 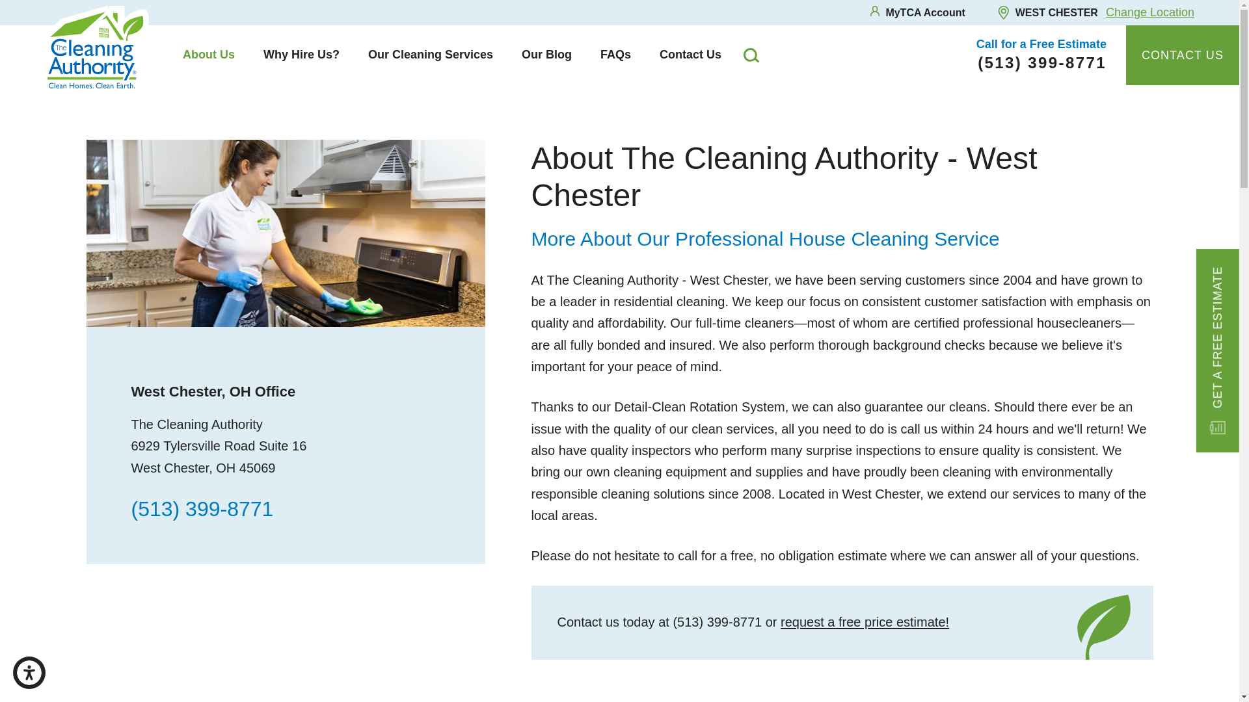 What do you see at coordinates (96, 47) in the screenshot?
I see `The Cleaning Authority` at bounding box center [96, 47].